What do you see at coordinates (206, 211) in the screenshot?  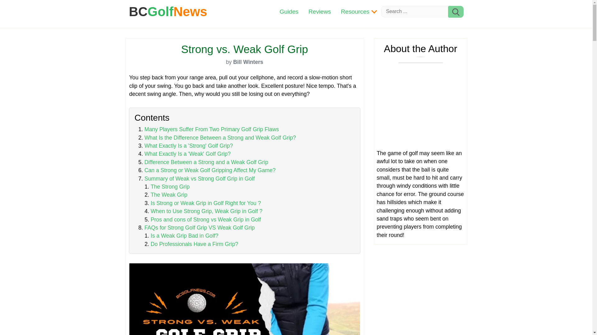 I see `When to Use Strong Grip, Weak Grip in Golf ?` at bounding box center [206, 211].